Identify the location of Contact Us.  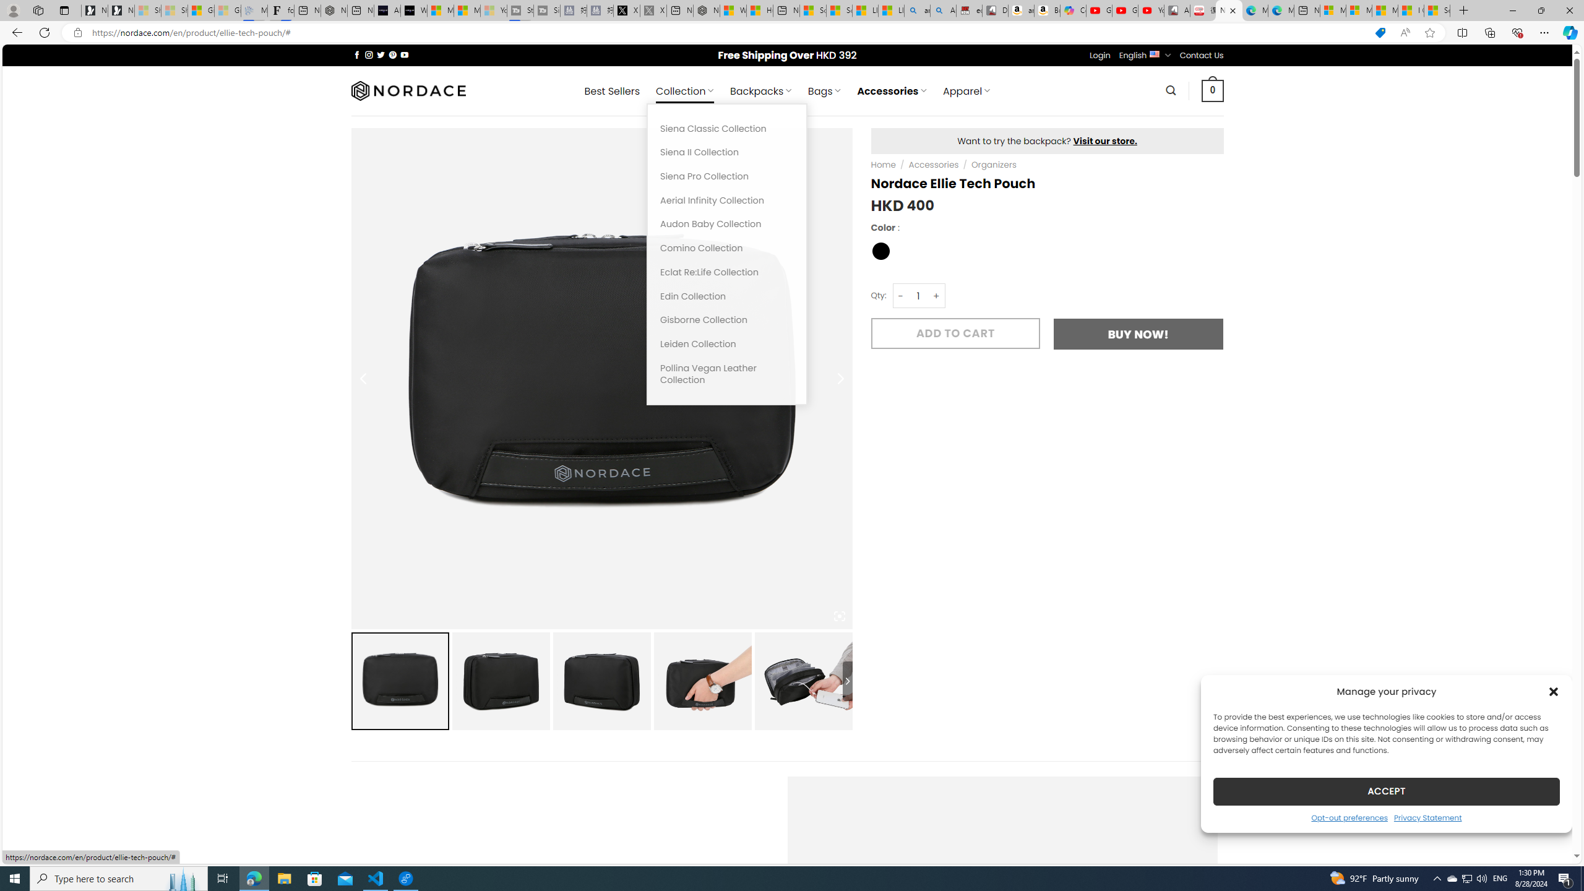
(1202, 55).